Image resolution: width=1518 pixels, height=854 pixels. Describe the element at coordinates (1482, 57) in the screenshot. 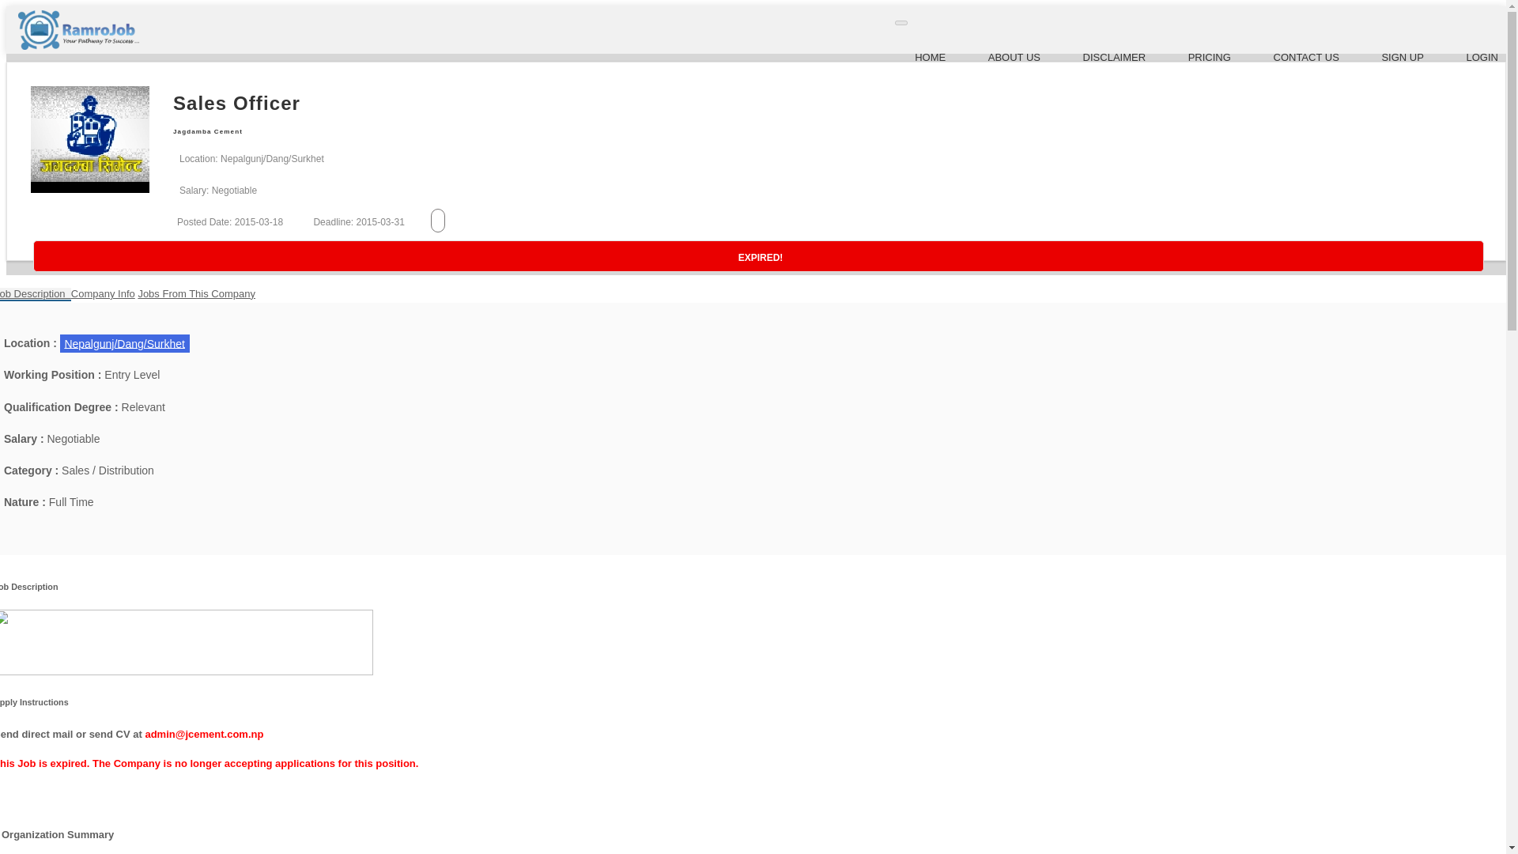

I see `Login` at that location.